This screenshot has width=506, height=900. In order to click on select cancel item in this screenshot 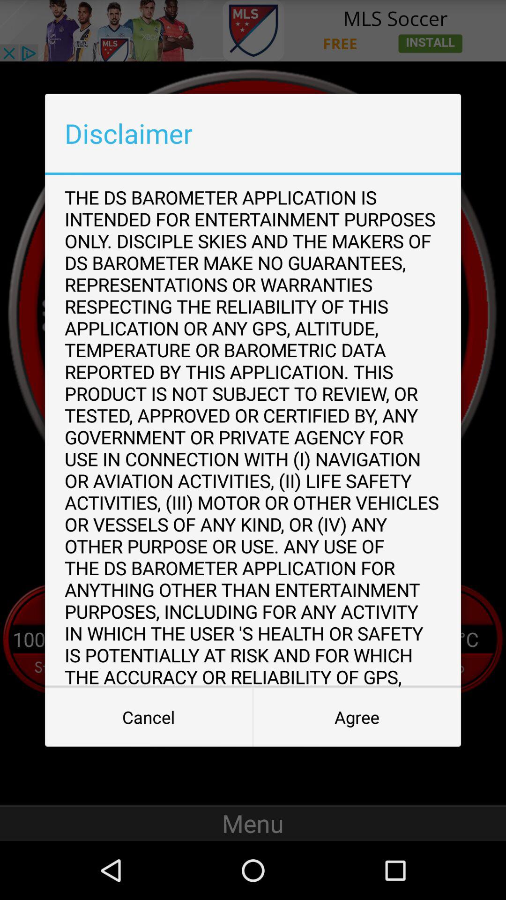, I will do `click(149, 717)`.